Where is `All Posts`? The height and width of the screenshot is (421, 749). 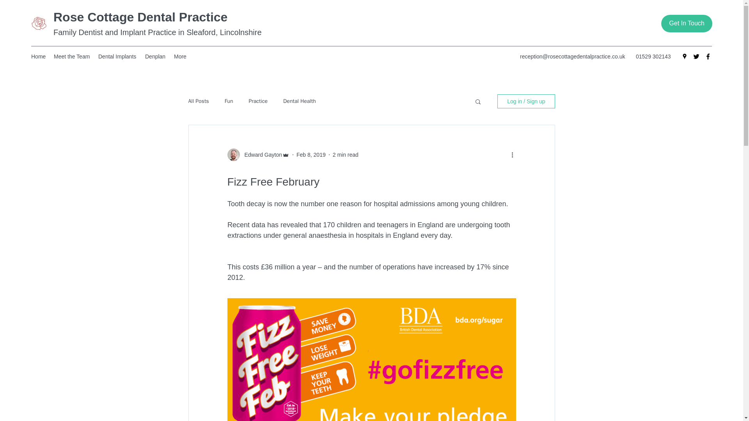
All Posts is located at coordinates (198, 101).